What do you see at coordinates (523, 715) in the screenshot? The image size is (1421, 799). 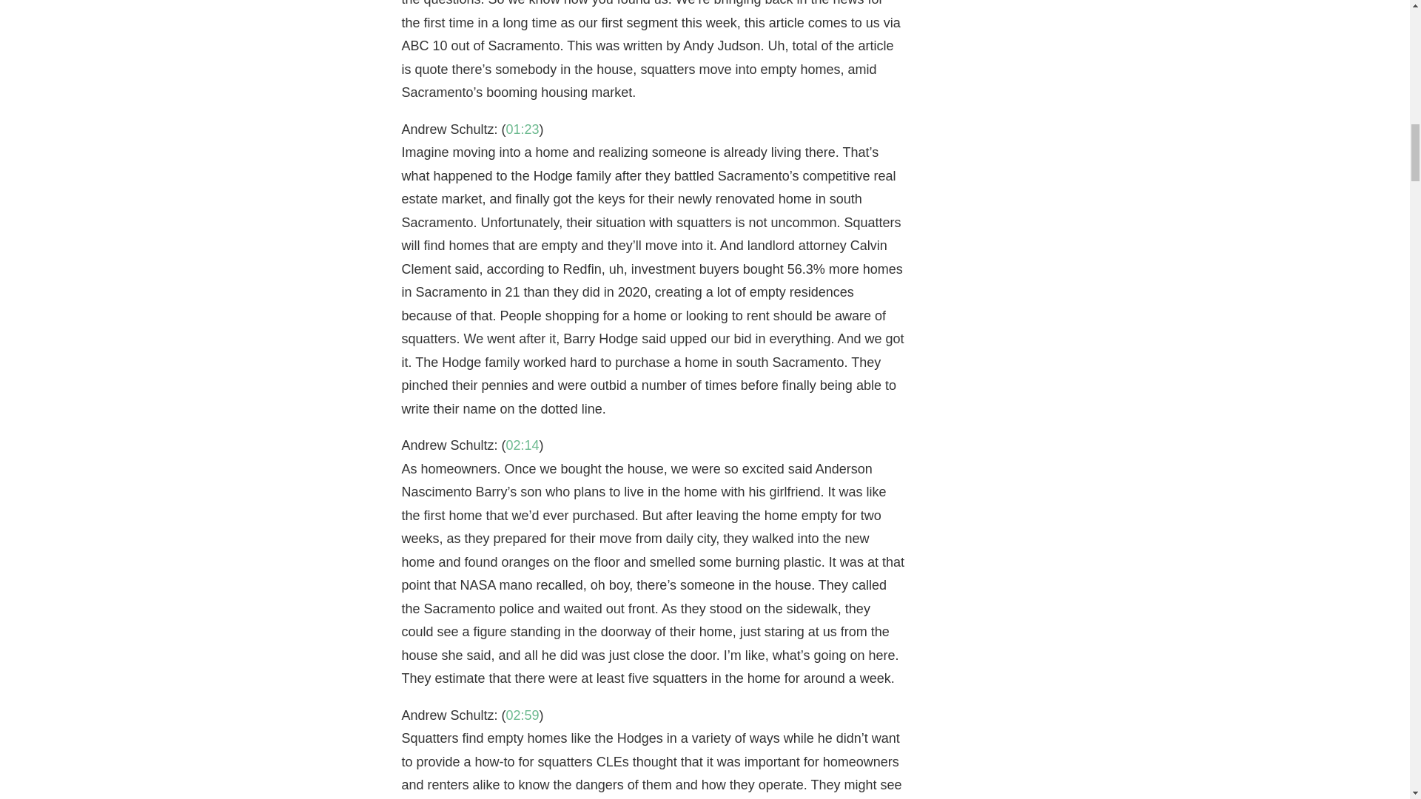 I see `02:59` at bounding box center [523, 715].